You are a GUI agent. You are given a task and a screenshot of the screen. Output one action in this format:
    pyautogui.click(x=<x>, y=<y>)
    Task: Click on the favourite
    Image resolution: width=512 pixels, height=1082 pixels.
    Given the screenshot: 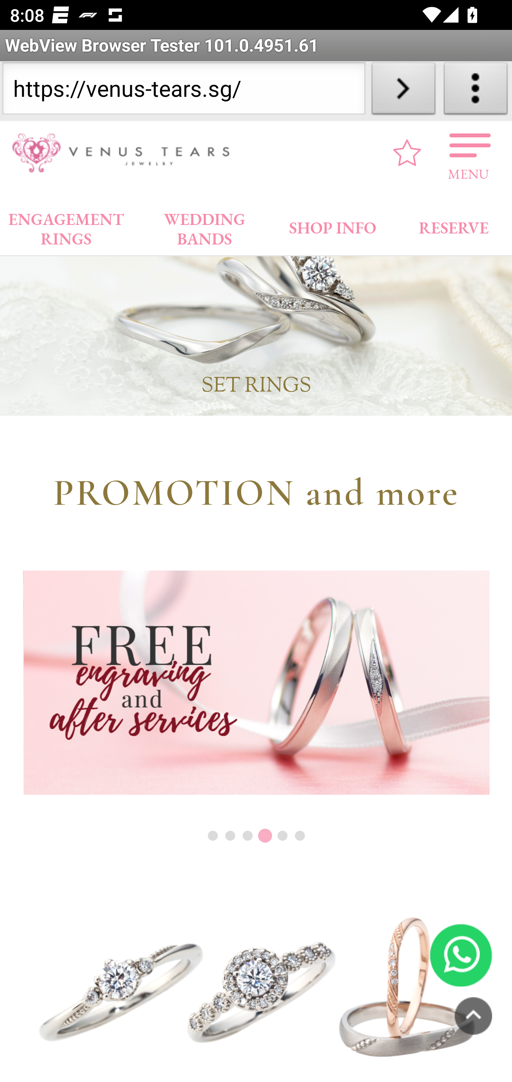 What is the action you would take?
    pyautogui.click(x=407, y=153)
    